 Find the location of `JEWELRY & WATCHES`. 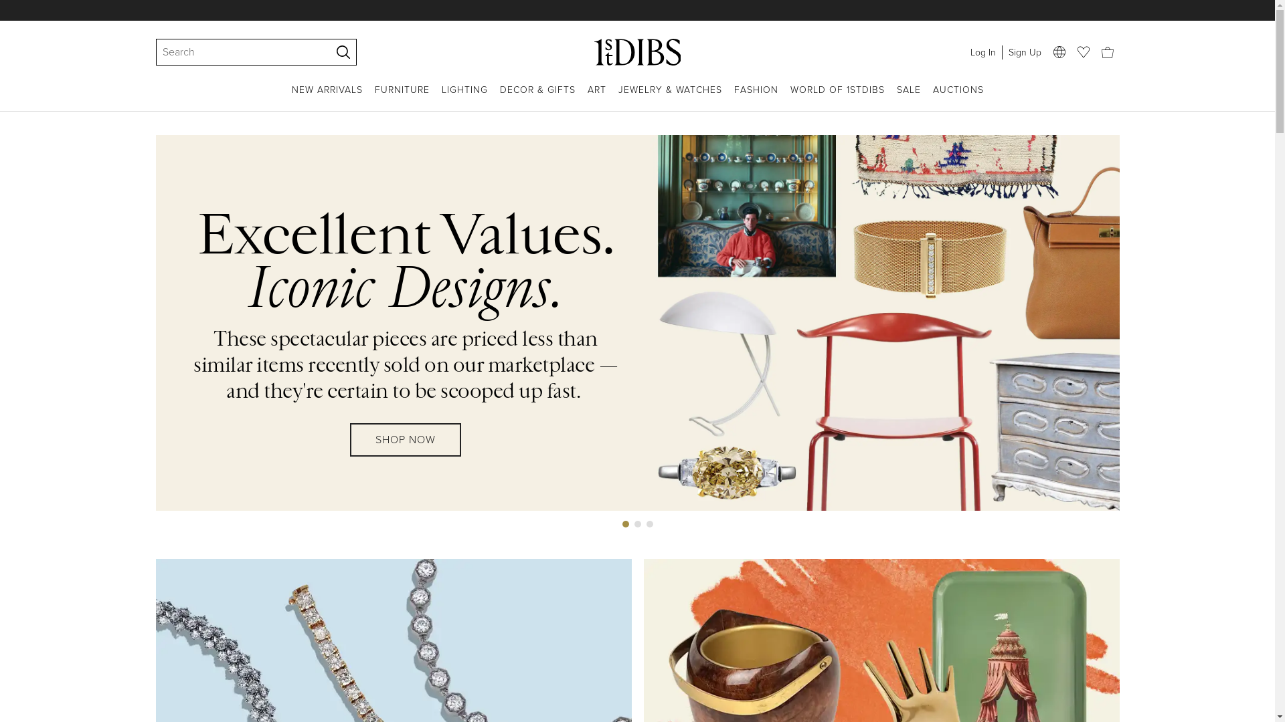

JEWELRY & WATCHES is located at coordinates (671, 98).